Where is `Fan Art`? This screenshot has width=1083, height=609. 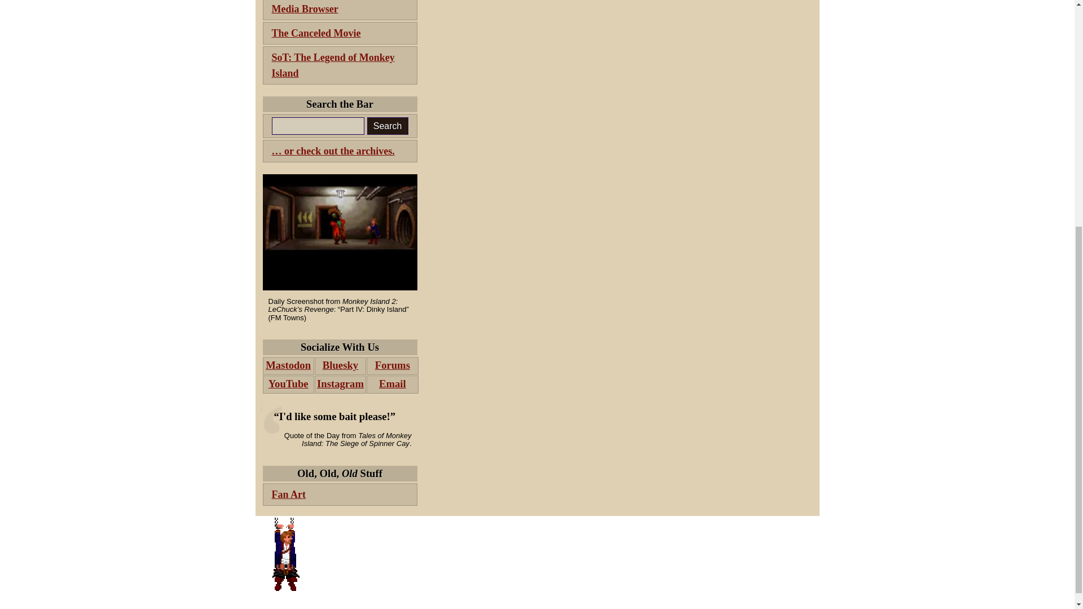 Fan Art is located at coordinates (340, 495).